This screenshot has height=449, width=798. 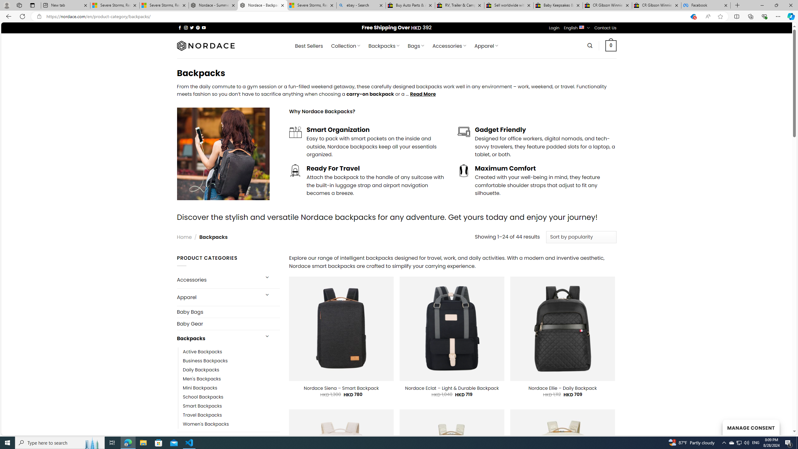 I want to click on   Best Sellers, so click(x=309, y=46).